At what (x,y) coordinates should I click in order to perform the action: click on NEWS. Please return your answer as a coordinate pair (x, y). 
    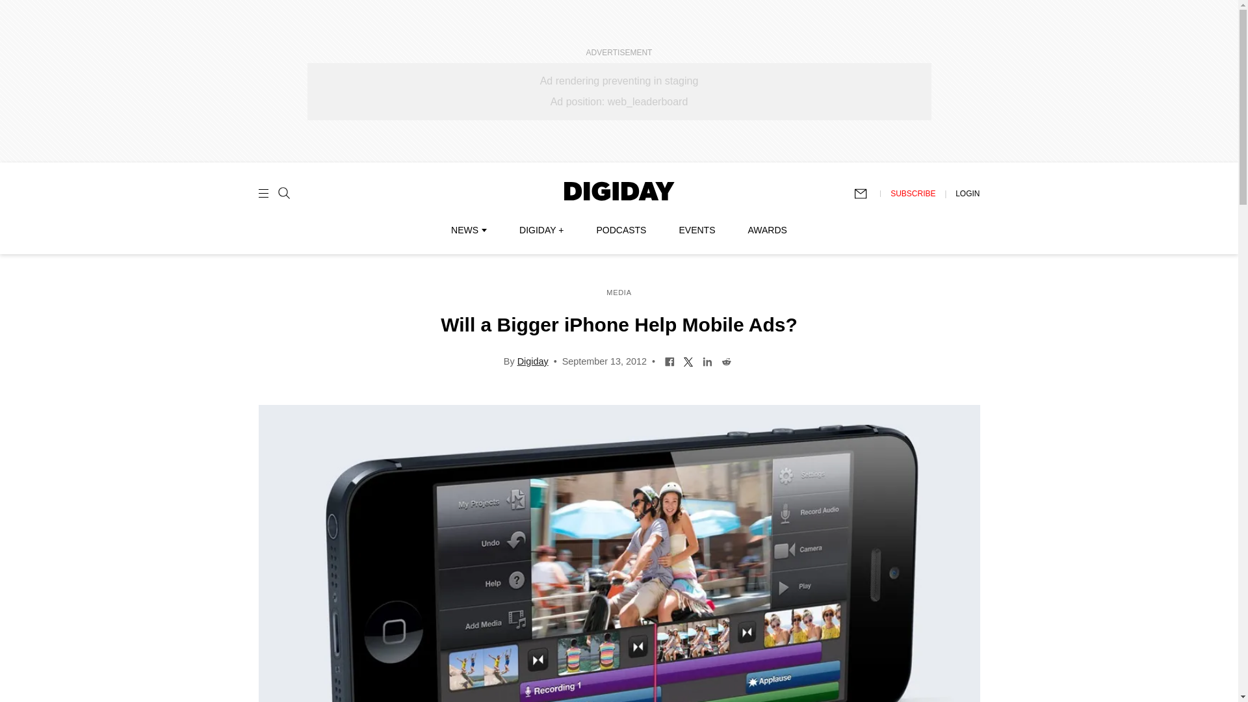
    Looking at the image, I should click on (468, 229).